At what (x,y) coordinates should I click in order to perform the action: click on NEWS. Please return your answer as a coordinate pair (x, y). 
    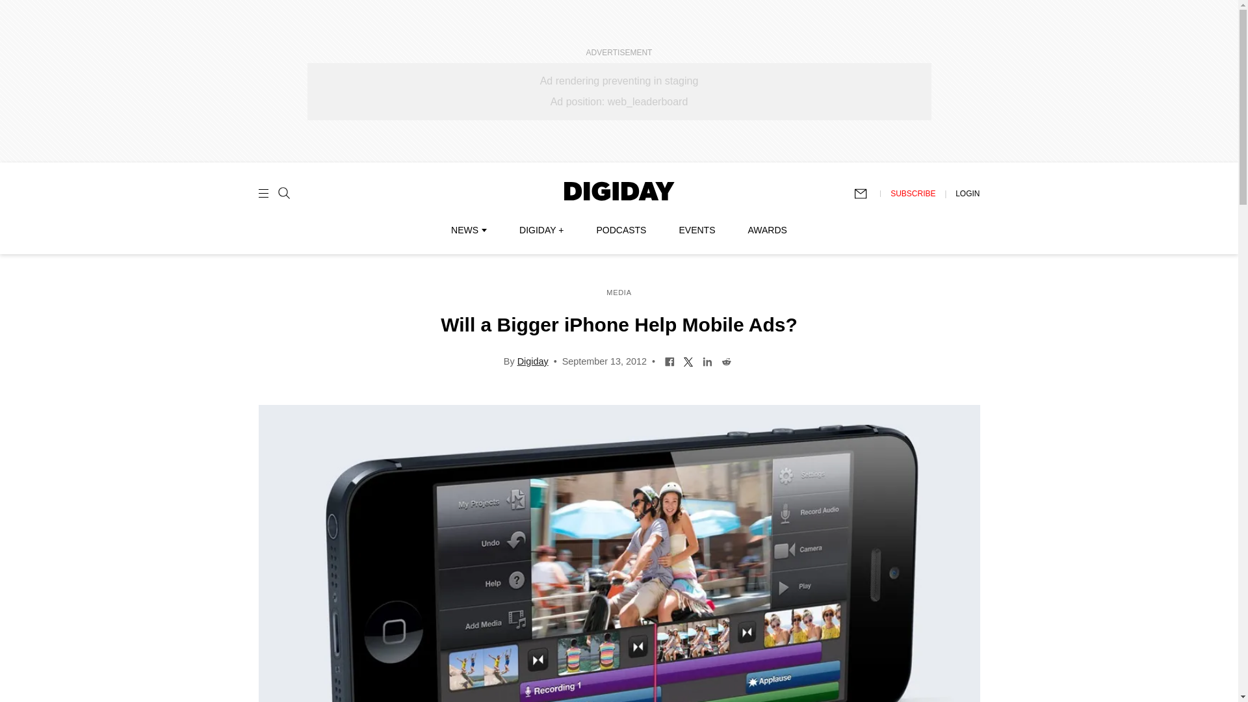
    Looking at the image, I should click on (468, 229).